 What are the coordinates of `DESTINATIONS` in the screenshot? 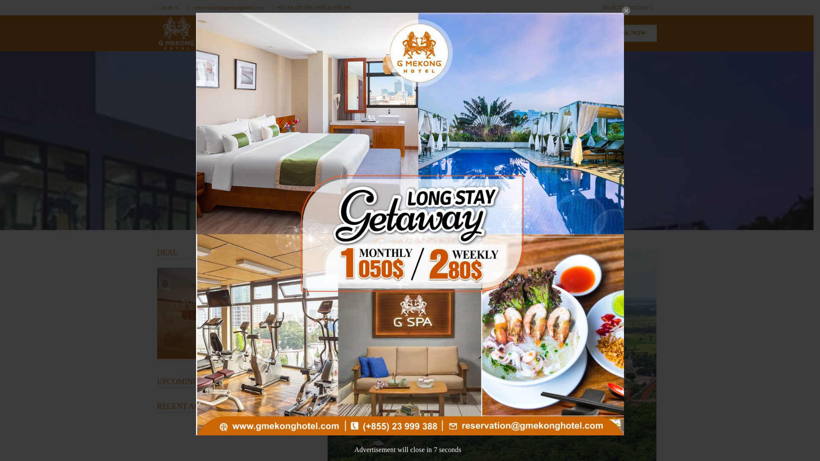 It's located at (530, 33).